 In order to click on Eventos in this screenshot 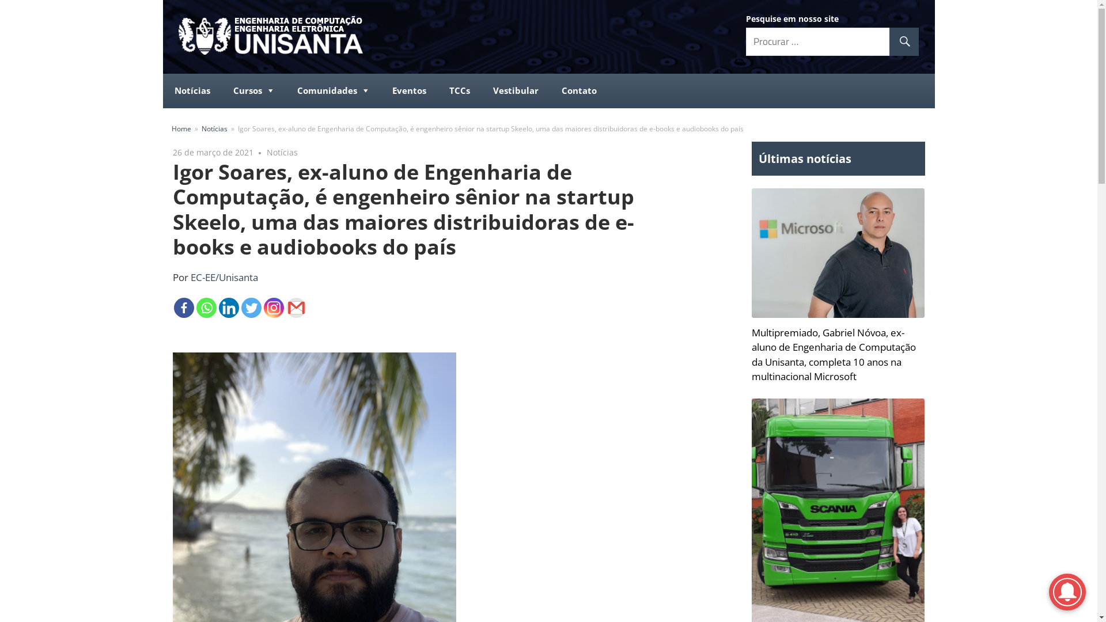, I will do `click(409, 91)`.